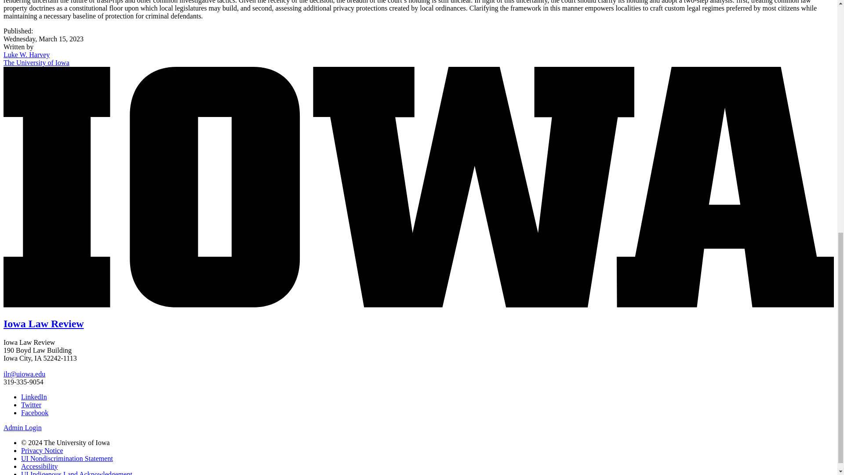 Image resolution: width=844 pixels, height=475 pixels. What do you see at coordinates (31, 405) in the screenshot?
I see `Twitter` at bounding box center [31, 405].